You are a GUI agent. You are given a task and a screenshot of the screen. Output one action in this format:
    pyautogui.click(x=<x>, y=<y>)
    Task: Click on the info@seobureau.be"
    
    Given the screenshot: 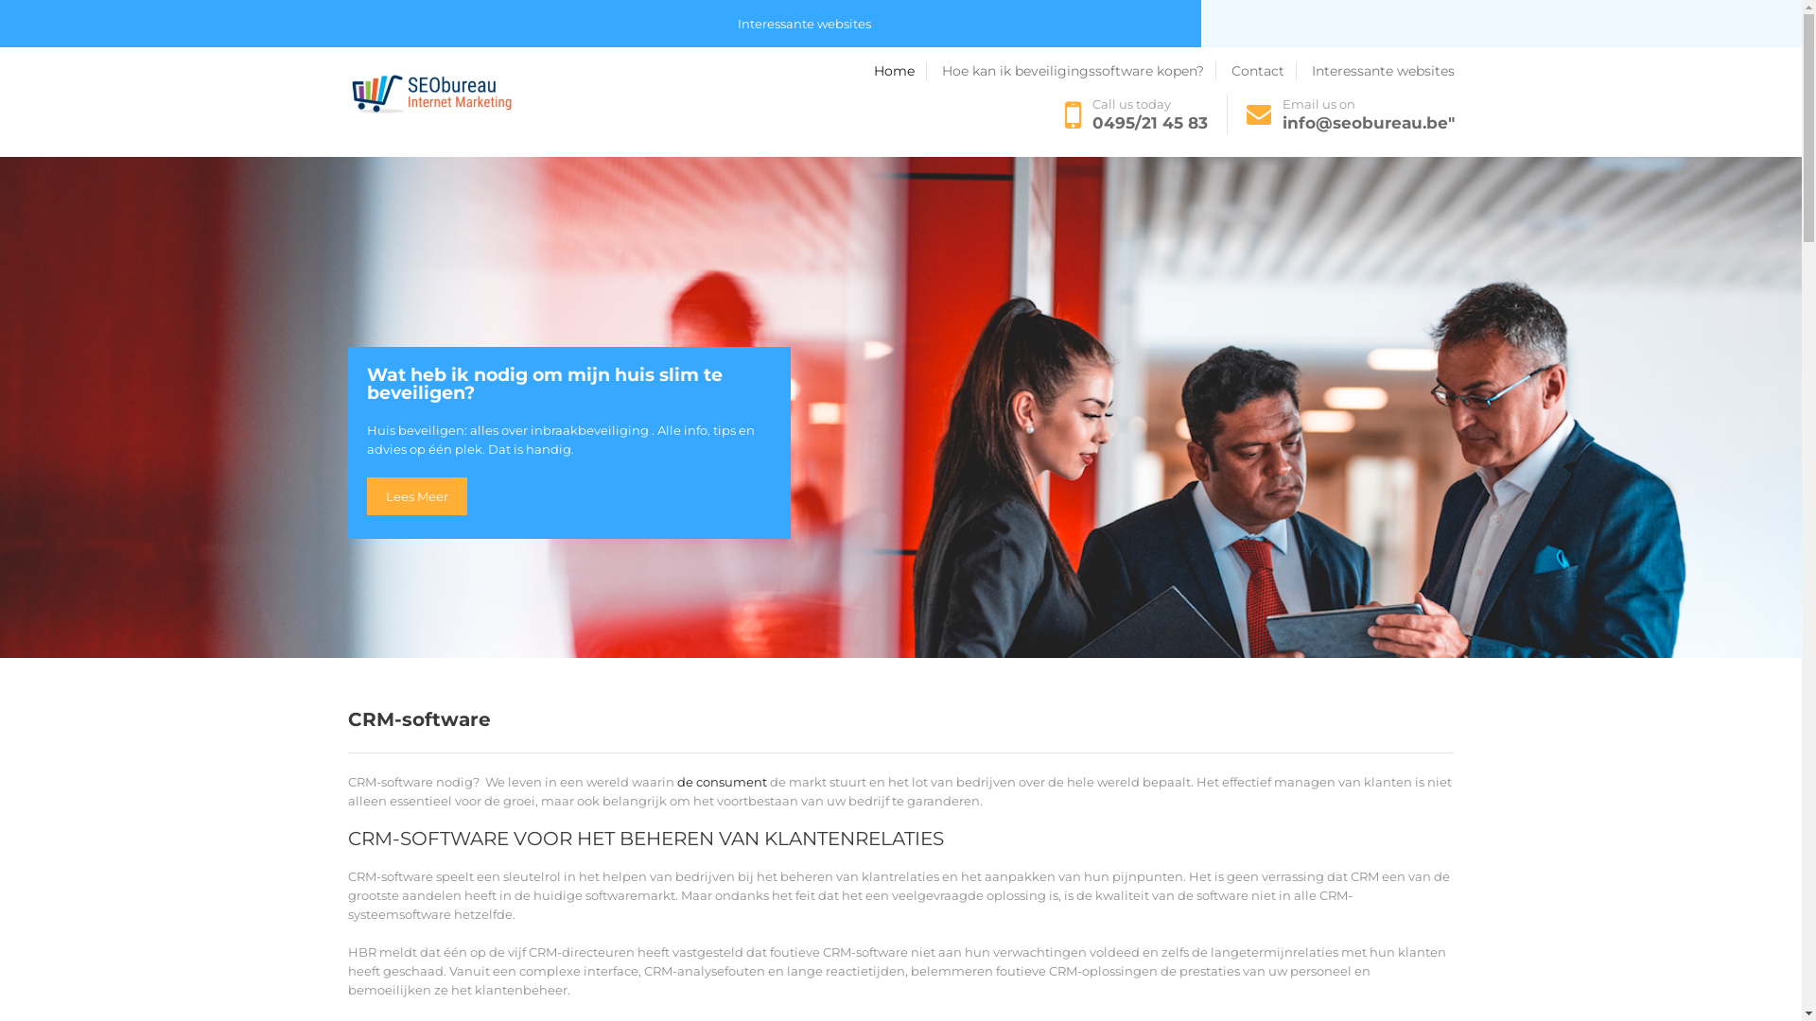 What is the action you would take?
    pyautogui.click(x=1369, y=123)
    